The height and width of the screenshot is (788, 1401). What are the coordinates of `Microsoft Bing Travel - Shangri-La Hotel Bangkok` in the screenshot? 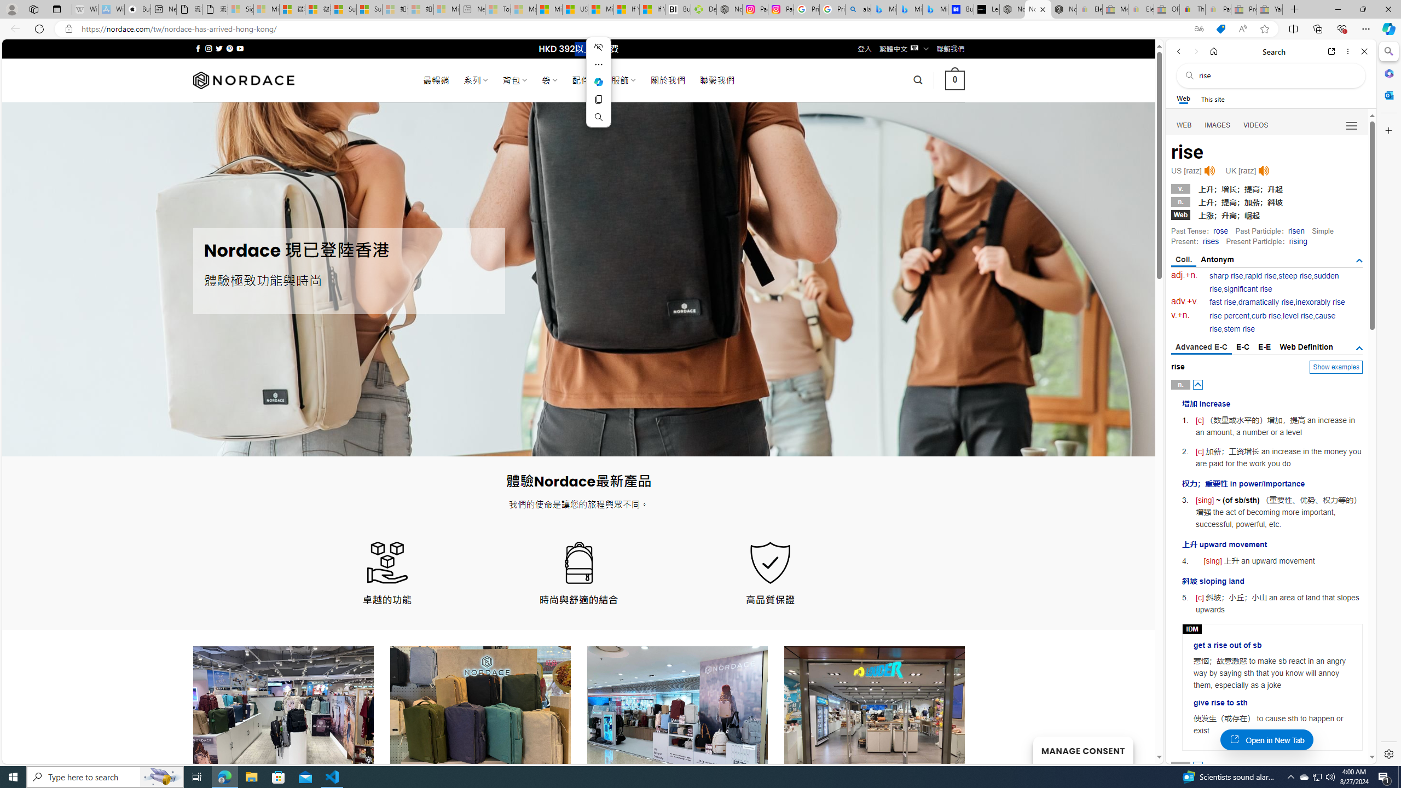 It's located at (935, 9).